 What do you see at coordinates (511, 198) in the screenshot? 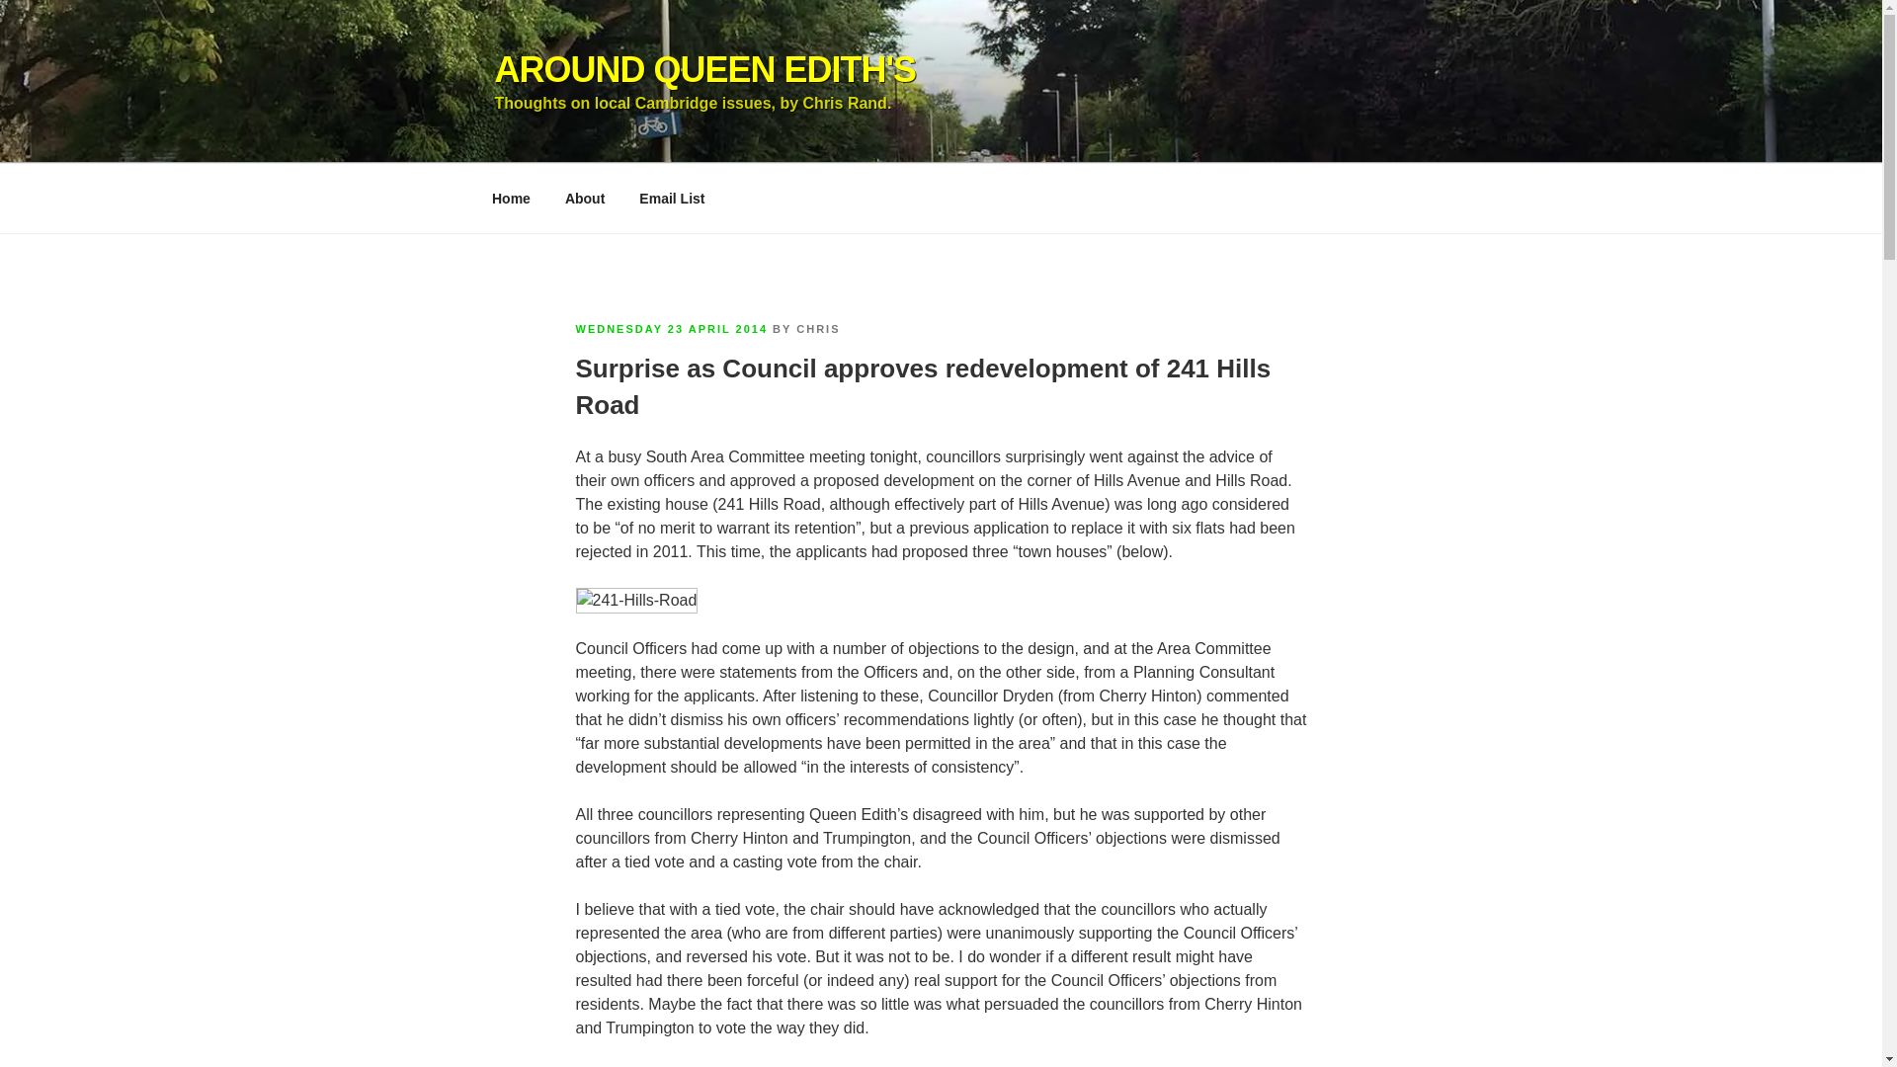
I see `Home` at bounding box center [511, 198].